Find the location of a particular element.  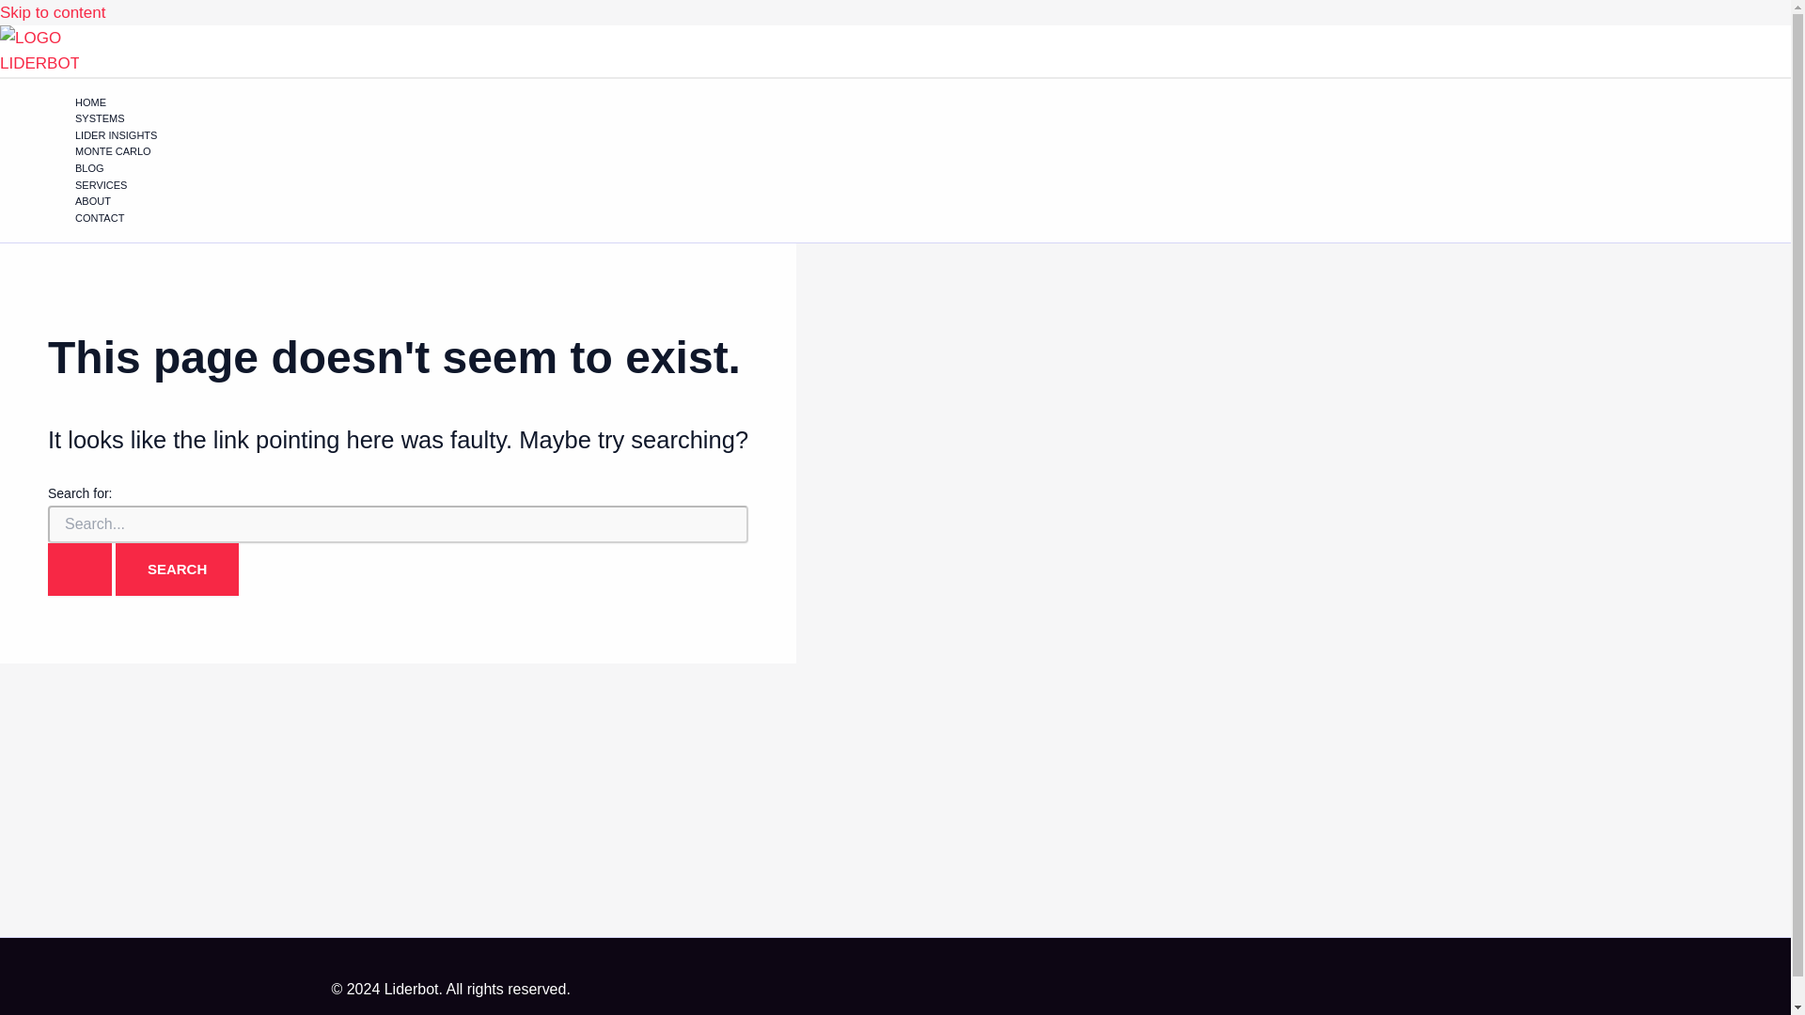

SERVICES is located at coordinates (132, 186).